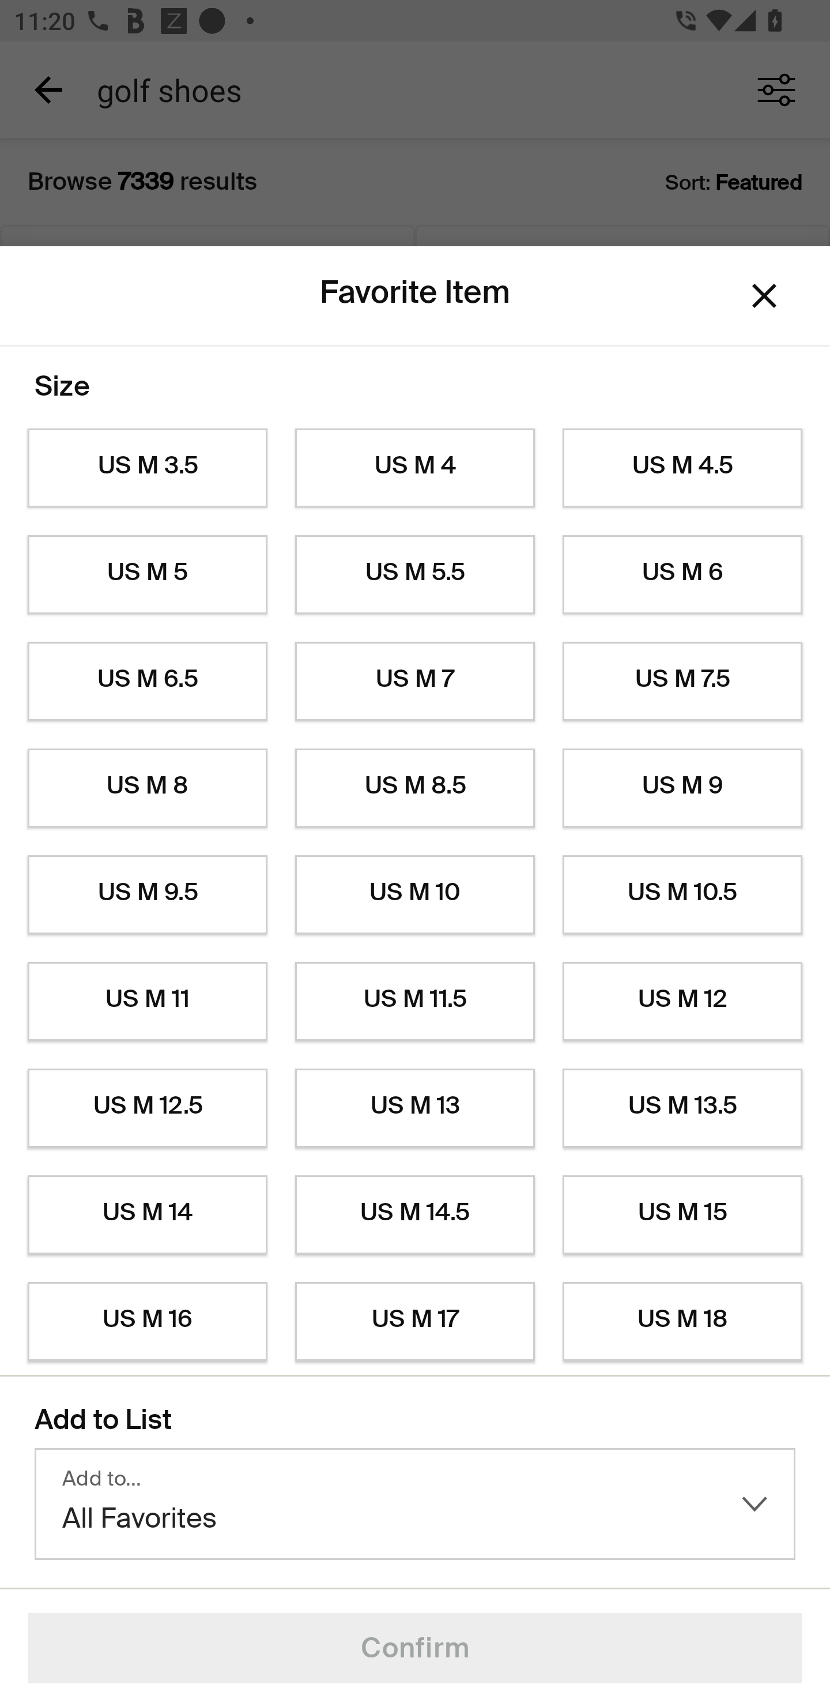  I want to click on US M 6, so click(682, 574).